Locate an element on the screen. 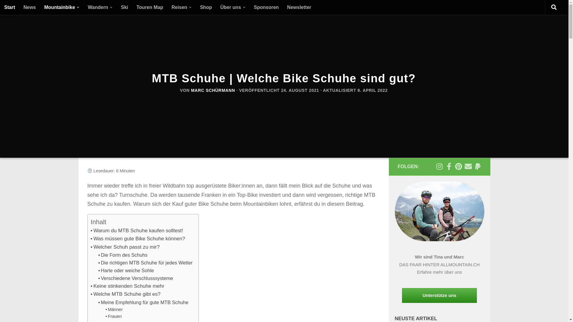  Die Form des Schuhs is located at coordinates (123, 255).